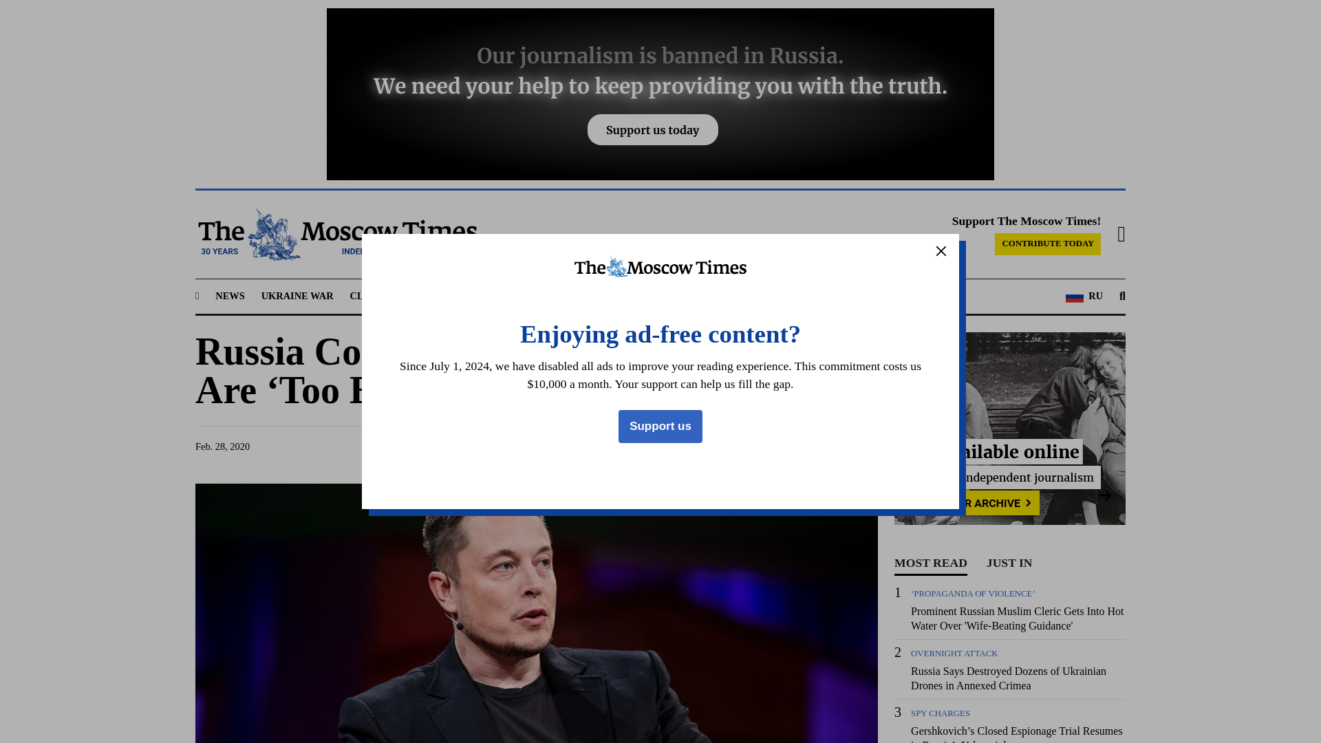 The height and width of the screenshot is (743, 1321). Describe the element at coordinates (773, 296) in the screenshot. I see `ARCHIVE` at that location.